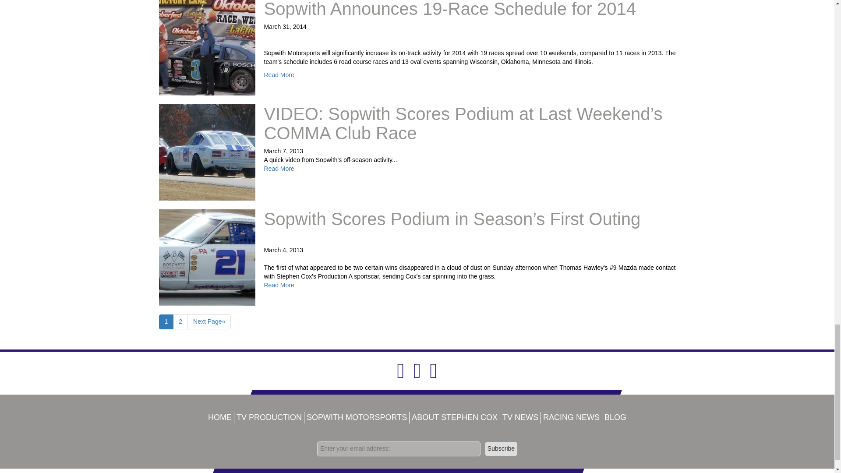  Describe the element at coordinates (449, 9) in the screenshot. I see `Sopwith Announces 19-Race Schedule for 2014` at that location.